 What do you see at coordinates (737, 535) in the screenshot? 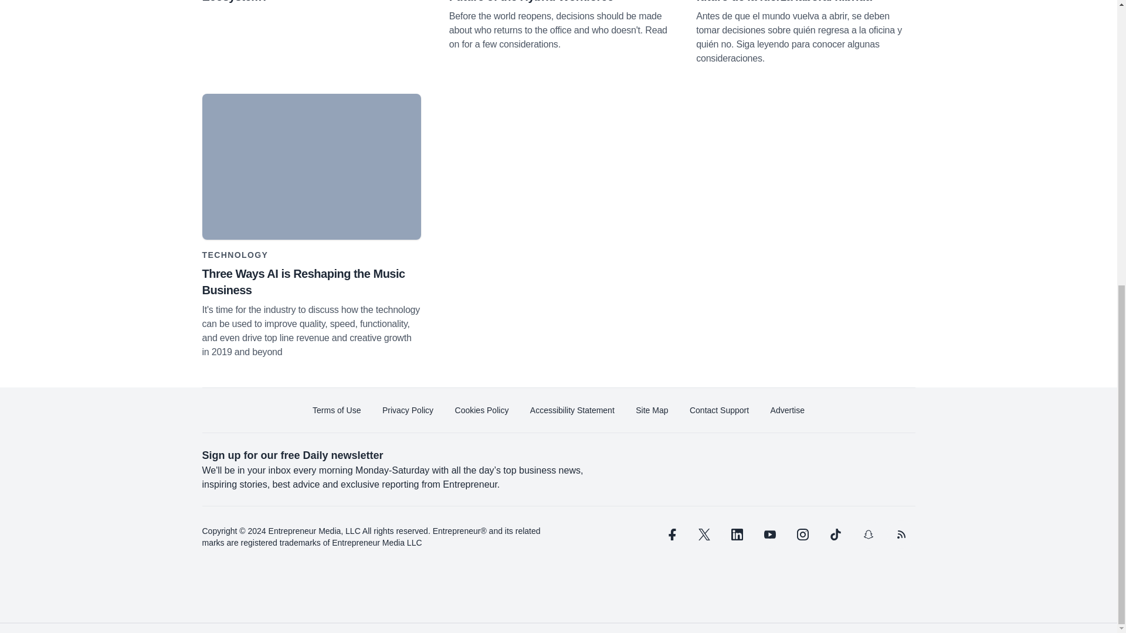
I see `linkedin` at bounding box center [737, 535].